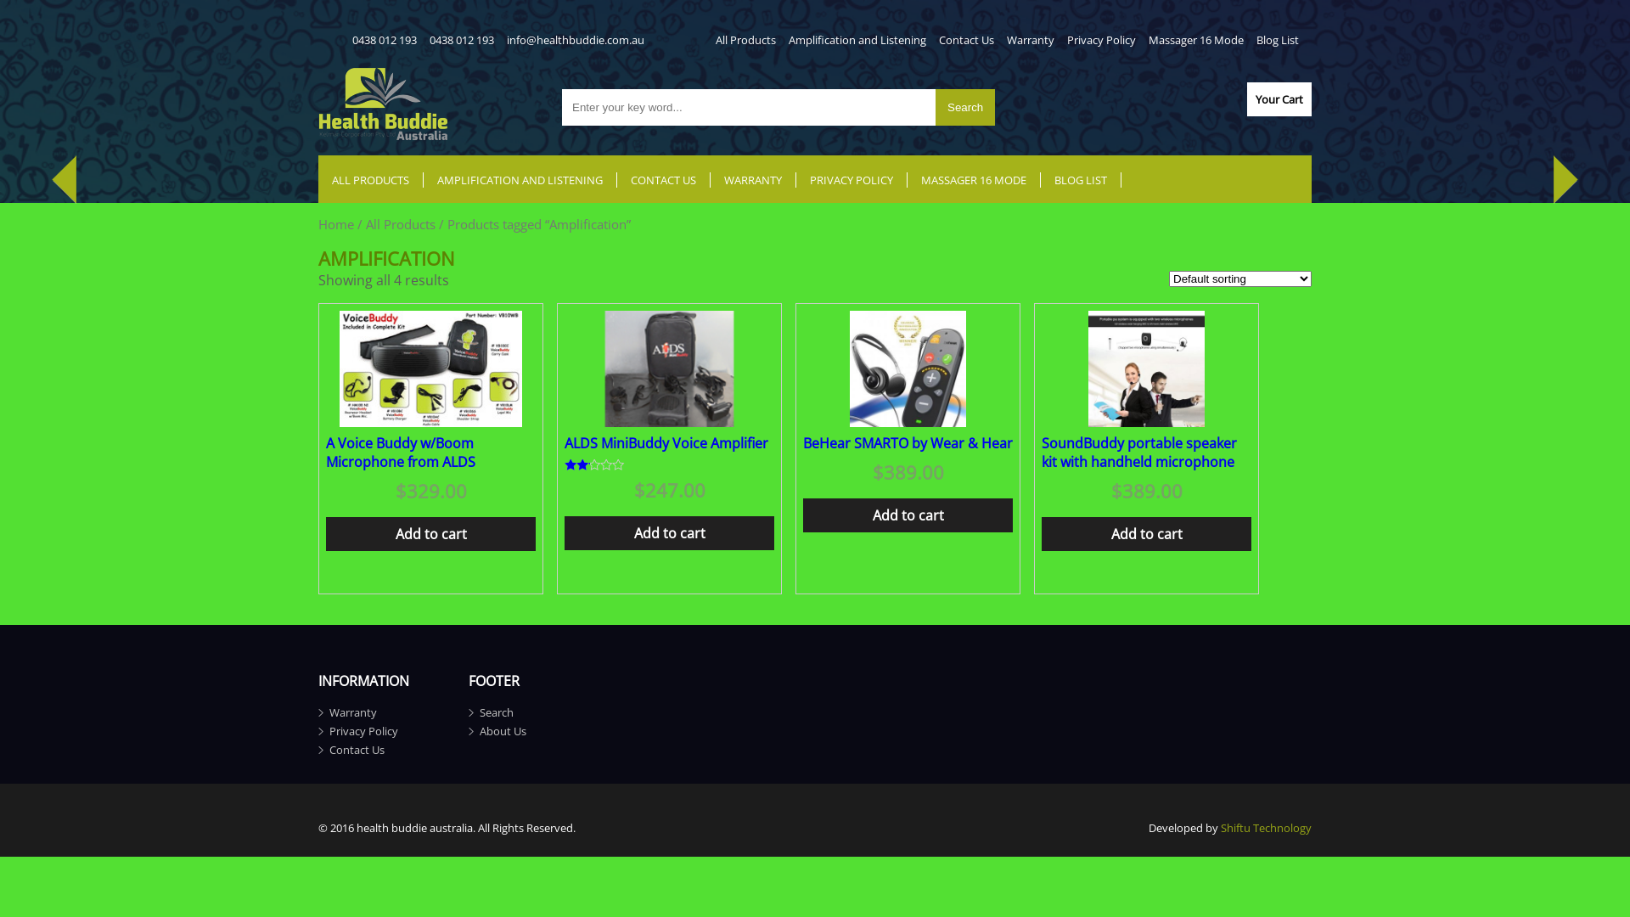  What do you see at coordinates (384, 136) in the screenshot?
I see `Health Buddie Australia` at bounding box center [384, 136].